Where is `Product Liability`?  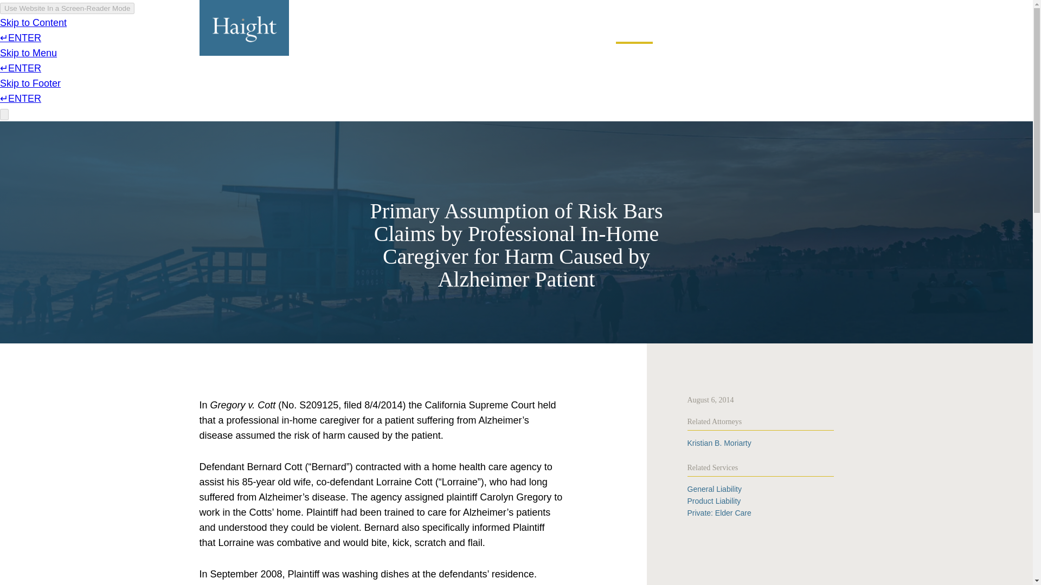 Product Liability is located at coordinates (714, 500).